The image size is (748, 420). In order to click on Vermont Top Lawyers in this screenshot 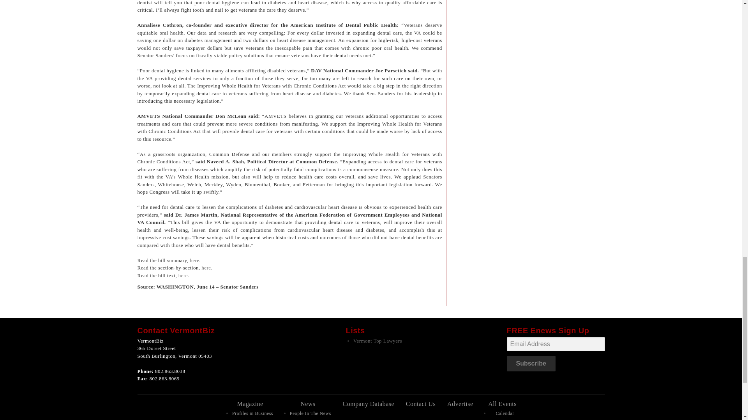, I will do `click(378, 341)`.